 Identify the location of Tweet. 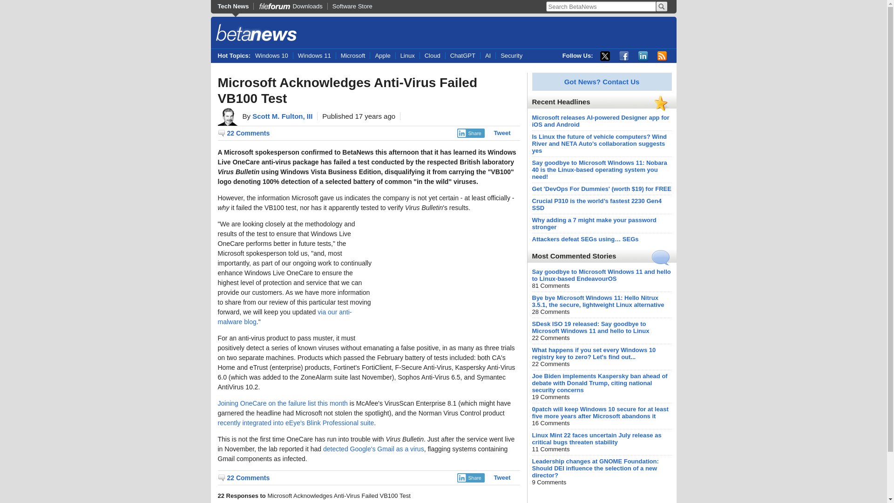
(502, 132).